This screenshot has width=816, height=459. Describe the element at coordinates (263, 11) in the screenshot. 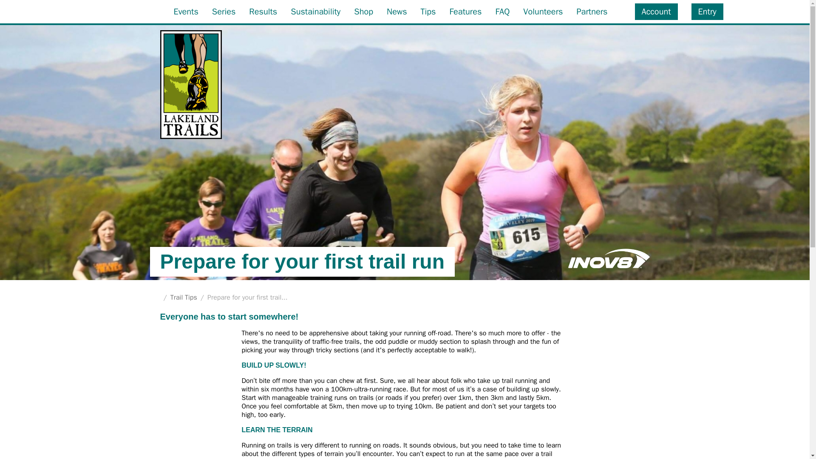

I see `Results` at that location.